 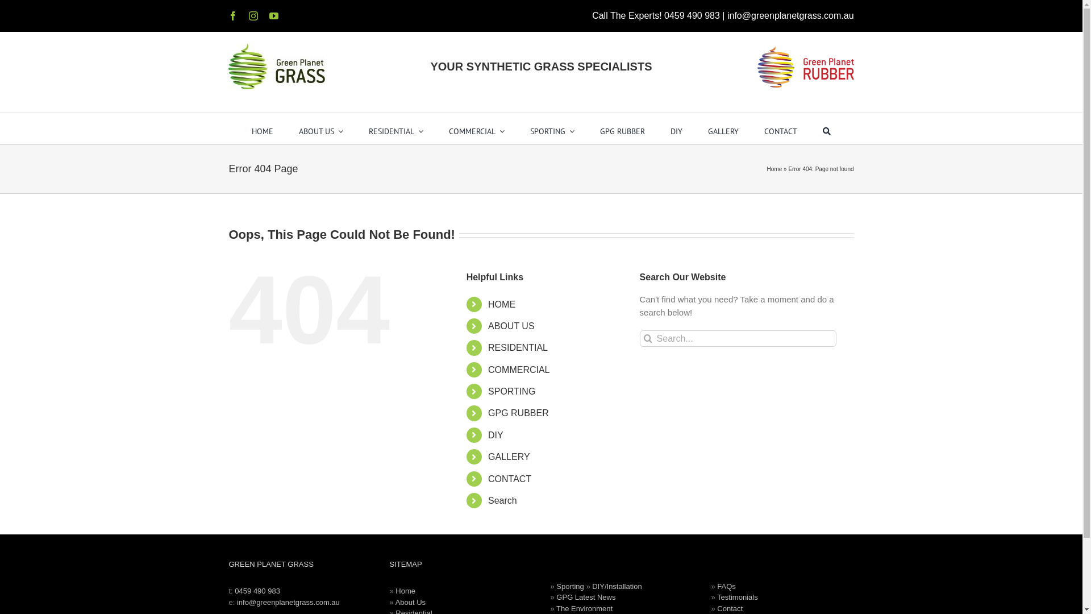 What do you see at coordinates (726, 587) in the screenshot?
I see `FAQs` at bounding box center [726, 587].